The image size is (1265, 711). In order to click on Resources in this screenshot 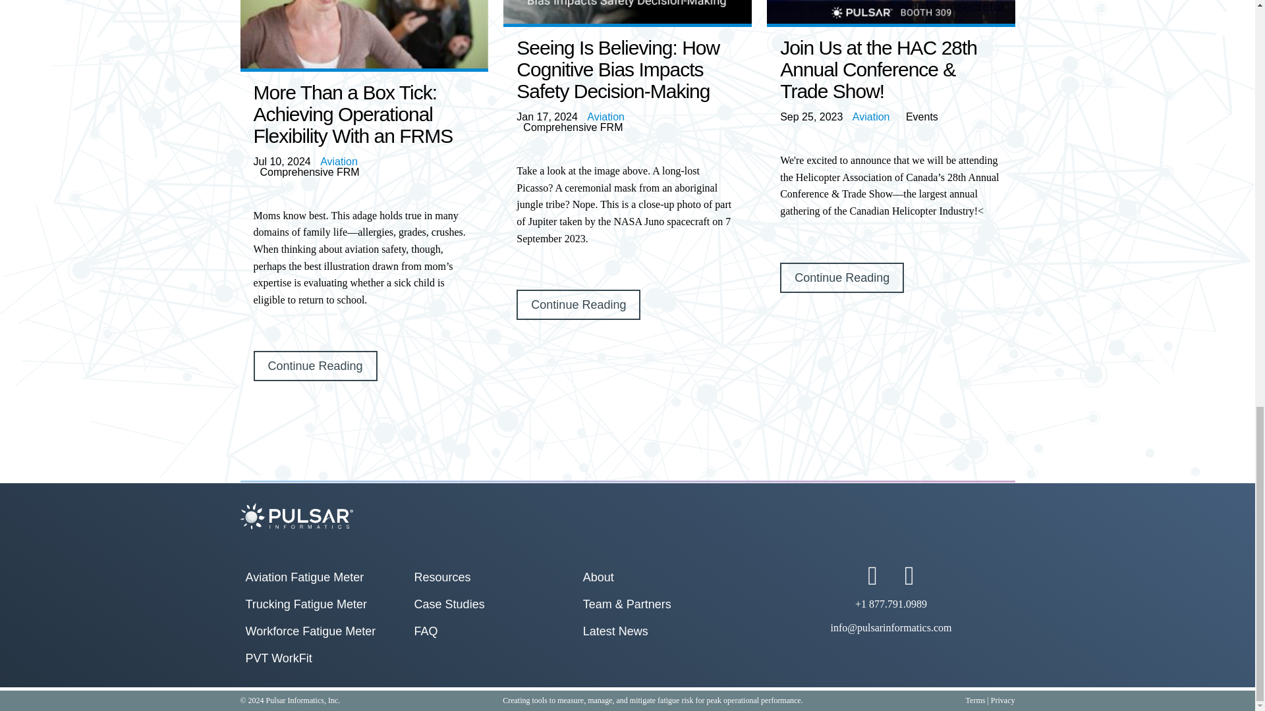, I will do `click(443, 577)`.